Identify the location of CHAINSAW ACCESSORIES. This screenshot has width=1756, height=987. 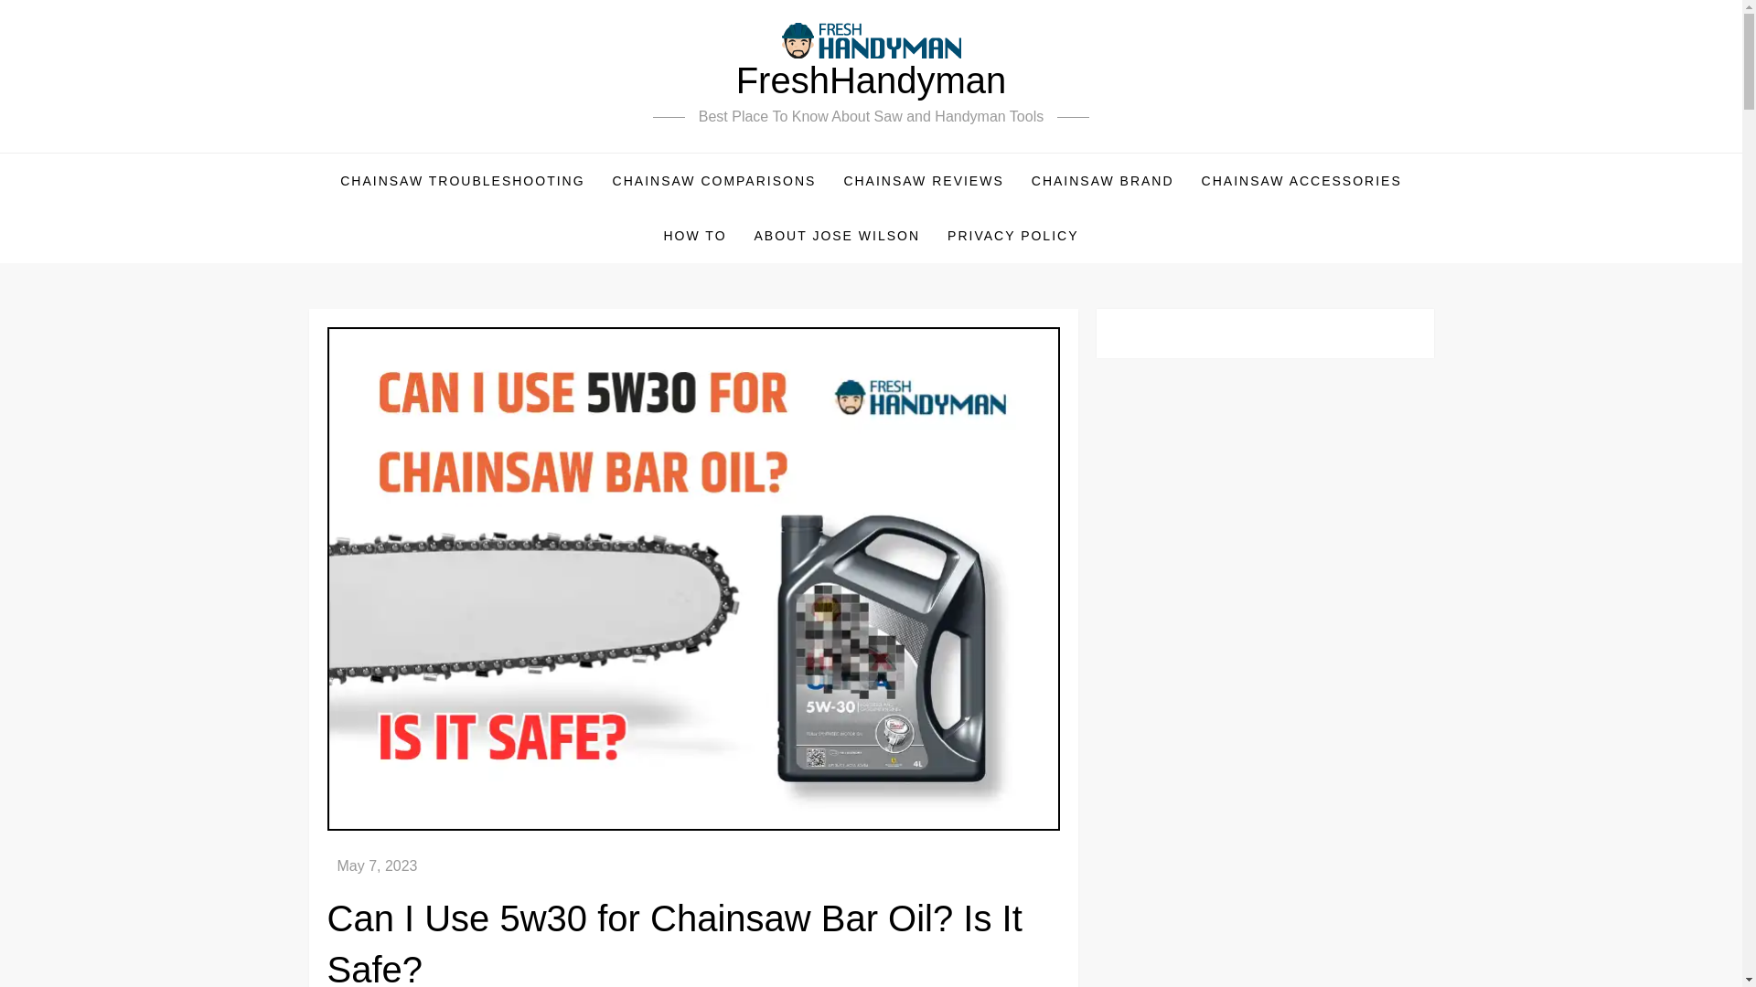
(1301, 181).